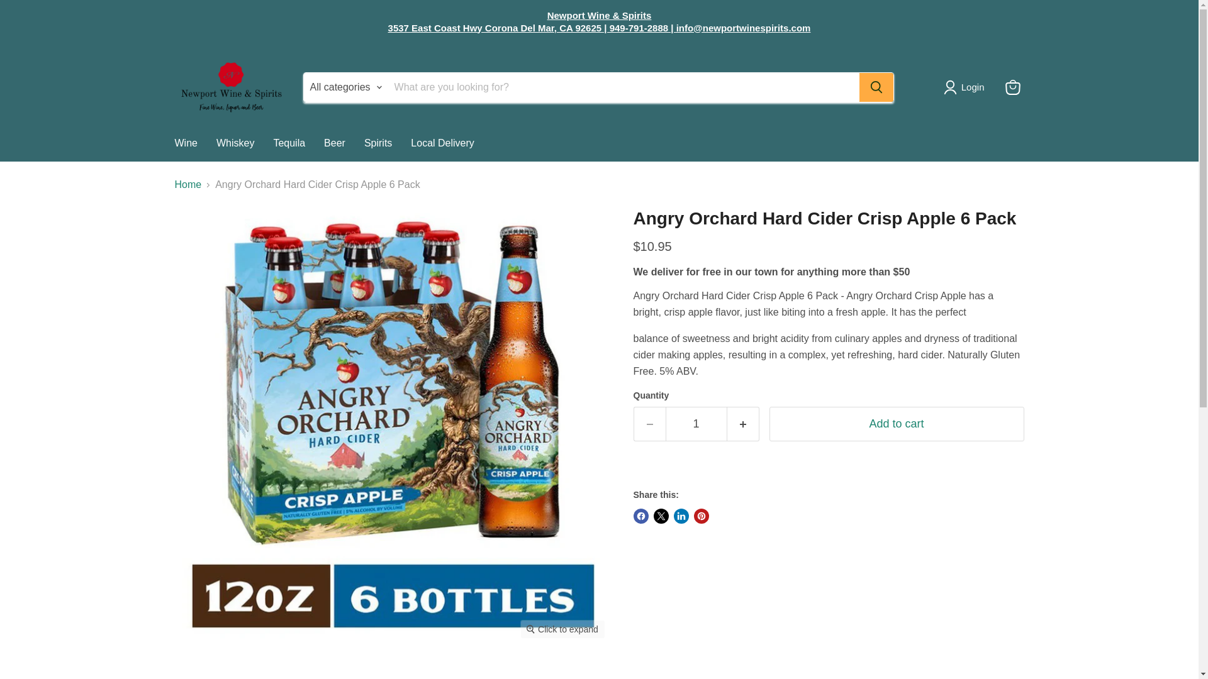 The width and height of the screenshot is (1208, 679). What do you see at coordinates (188, 185) in the screenshot?
I see `Home` at bounding box center [188, 185].